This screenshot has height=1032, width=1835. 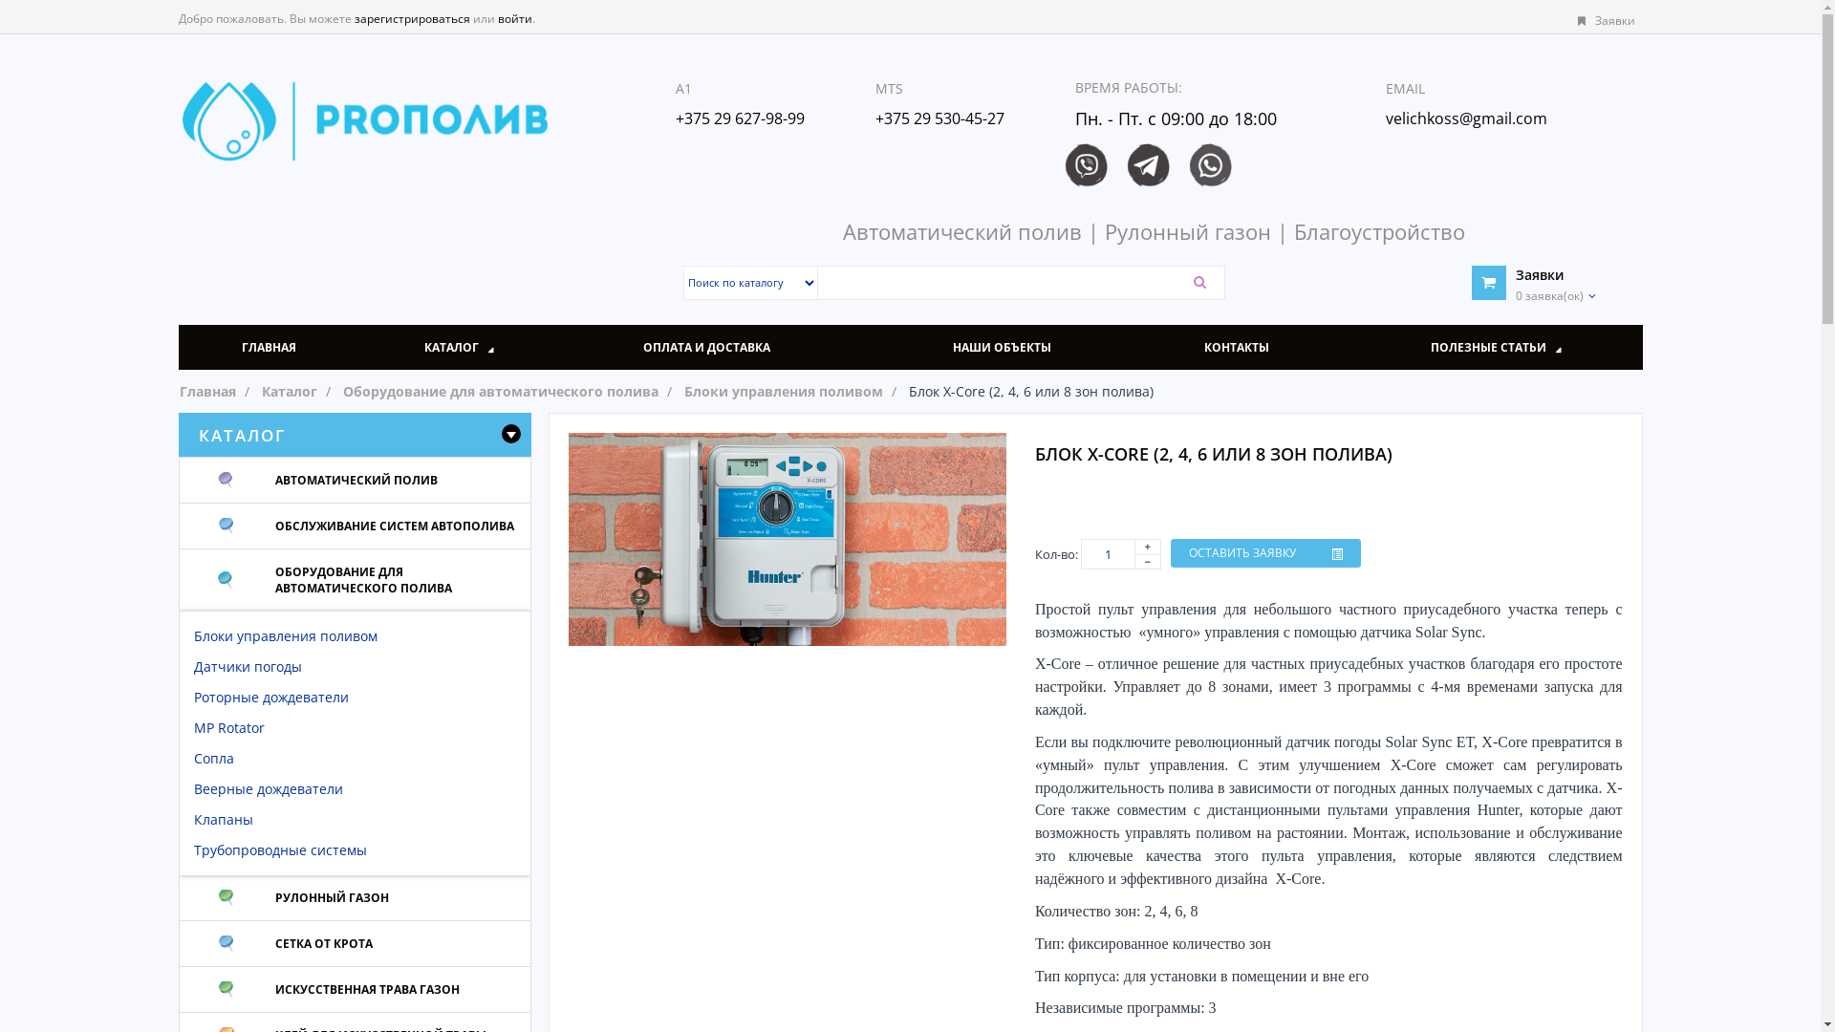 What do you see at coordinates (940, 118) in the screenshot?
I see `+375 29 530-45-27` at bounding box center [940, 118].